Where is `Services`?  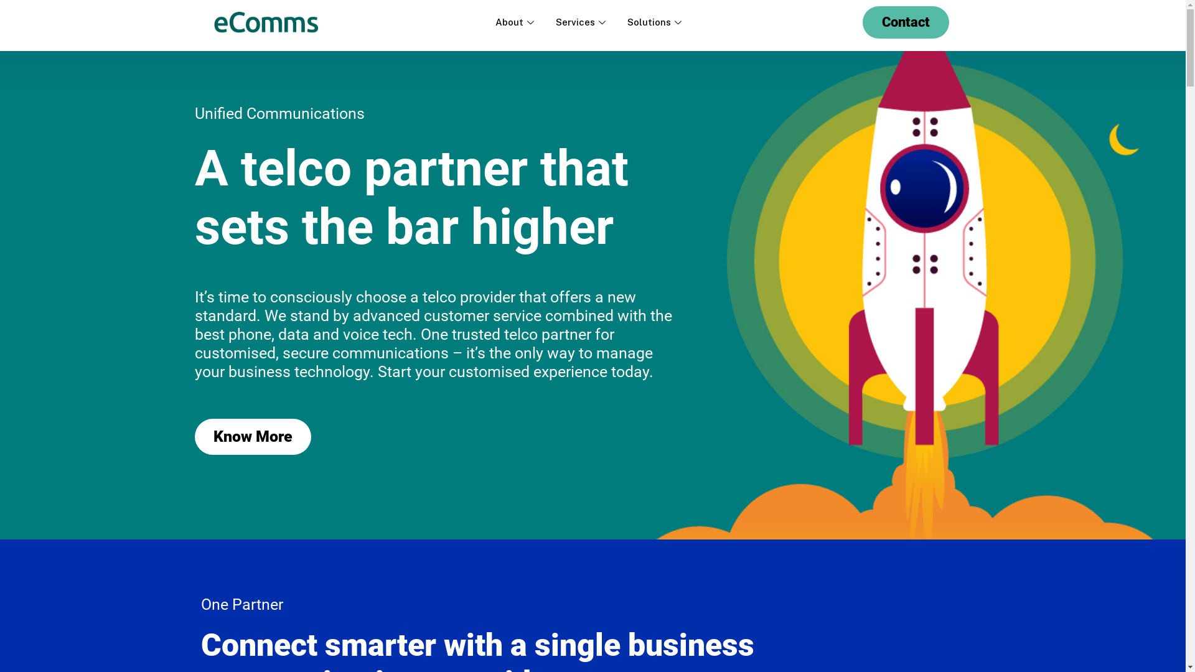 Services is located at coordinates (583, 22).